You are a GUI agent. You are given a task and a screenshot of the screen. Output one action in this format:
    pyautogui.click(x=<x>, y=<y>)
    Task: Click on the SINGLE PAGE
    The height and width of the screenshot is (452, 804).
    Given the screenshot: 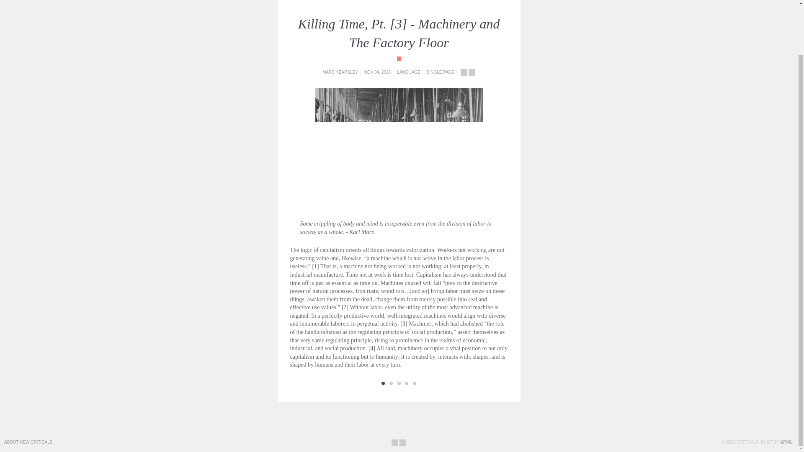 What is the action you would take?
    pyautogui.click(x=441, y=72)
    